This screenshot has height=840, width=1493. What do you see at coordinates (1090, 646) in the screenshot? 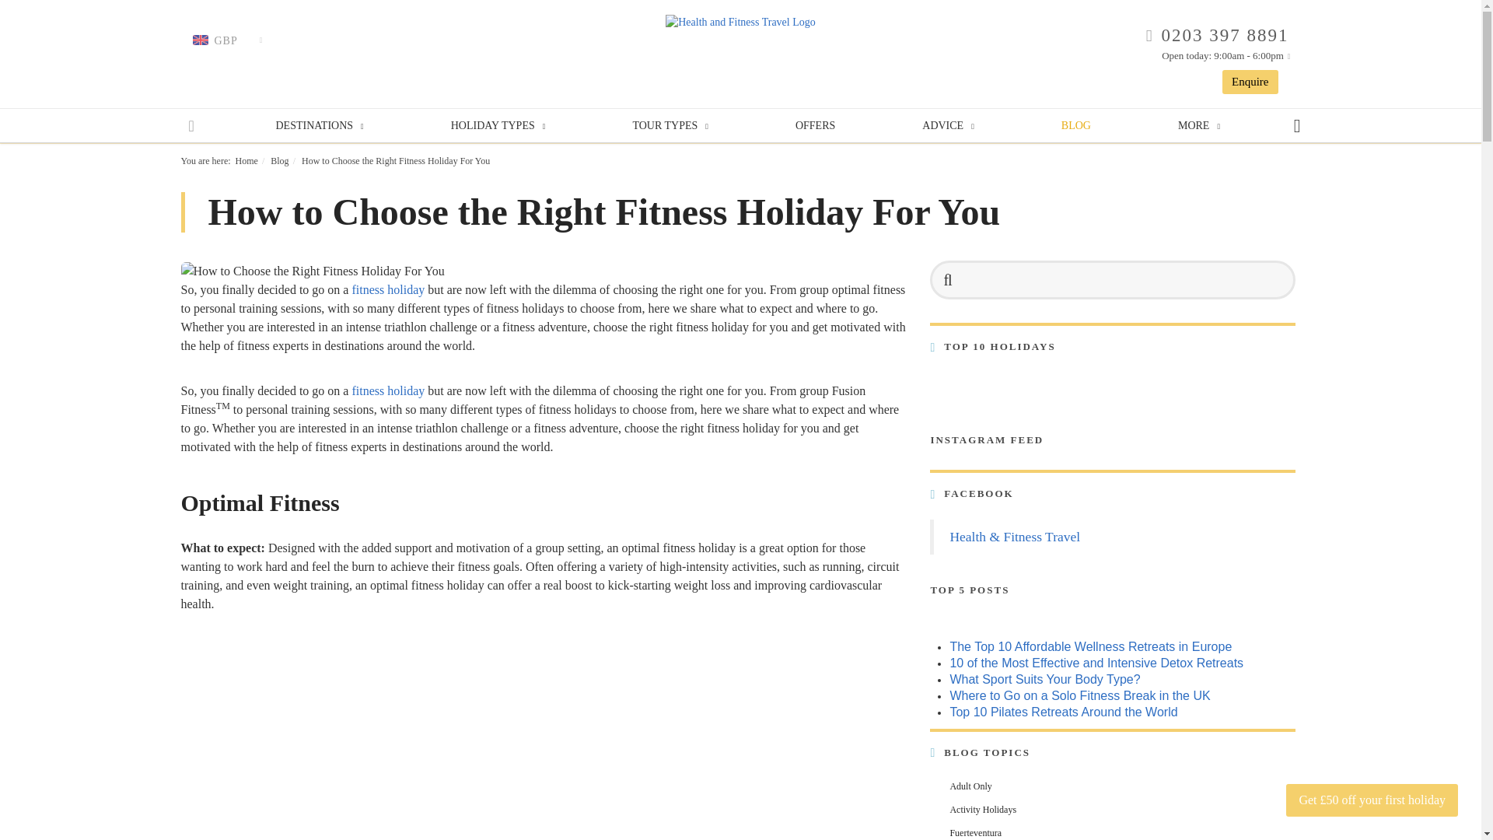
I see `The Top 10 Affordable Wellness Retreats in Europe` at bounding box center [1090, 646].